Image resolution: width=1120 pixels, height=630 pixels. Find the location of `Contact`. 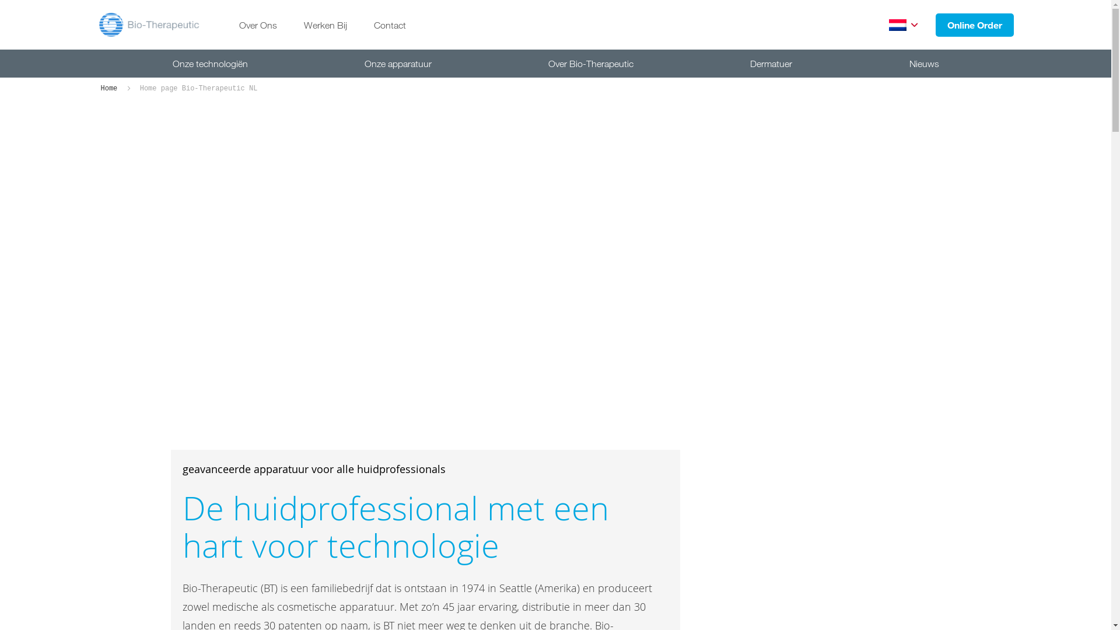

Contact is located at coordinates (390, 25).